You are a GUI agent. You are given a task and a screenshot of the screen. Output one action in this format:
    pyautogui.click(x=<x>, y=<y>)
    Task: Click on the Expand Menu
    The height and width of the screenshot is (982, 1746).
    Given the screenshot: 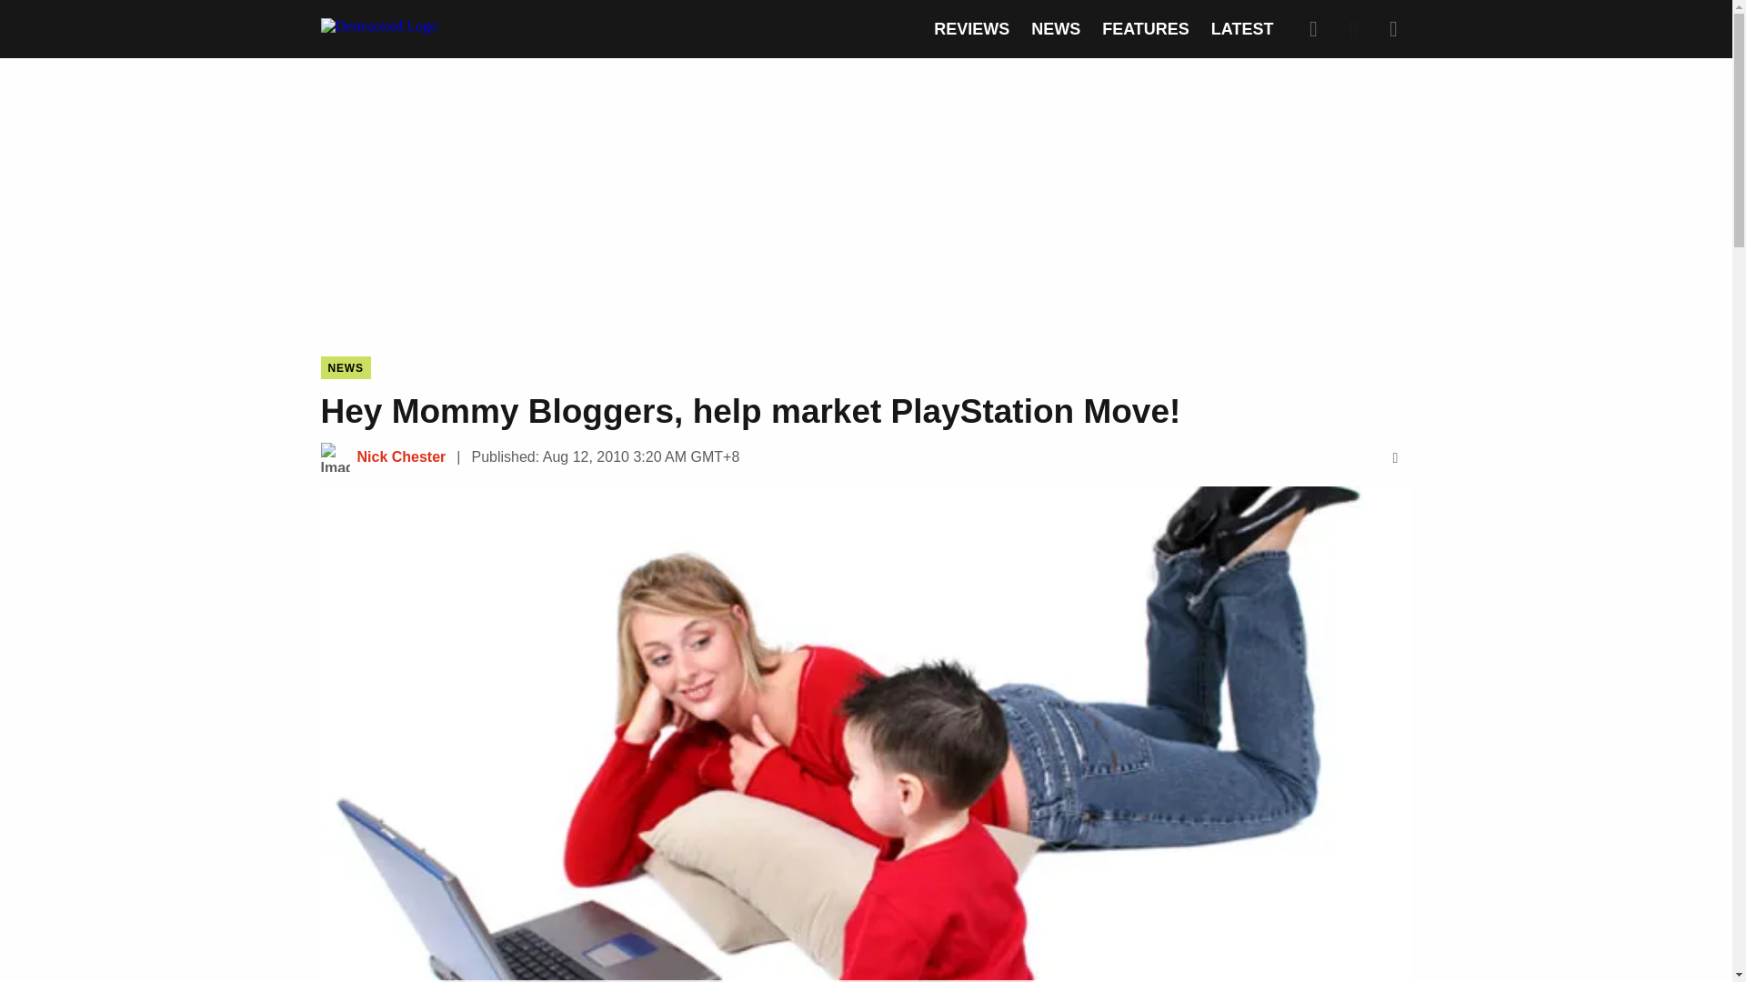 What is the action you would take?
    pyautogui.click(x=1393, y=28)
    